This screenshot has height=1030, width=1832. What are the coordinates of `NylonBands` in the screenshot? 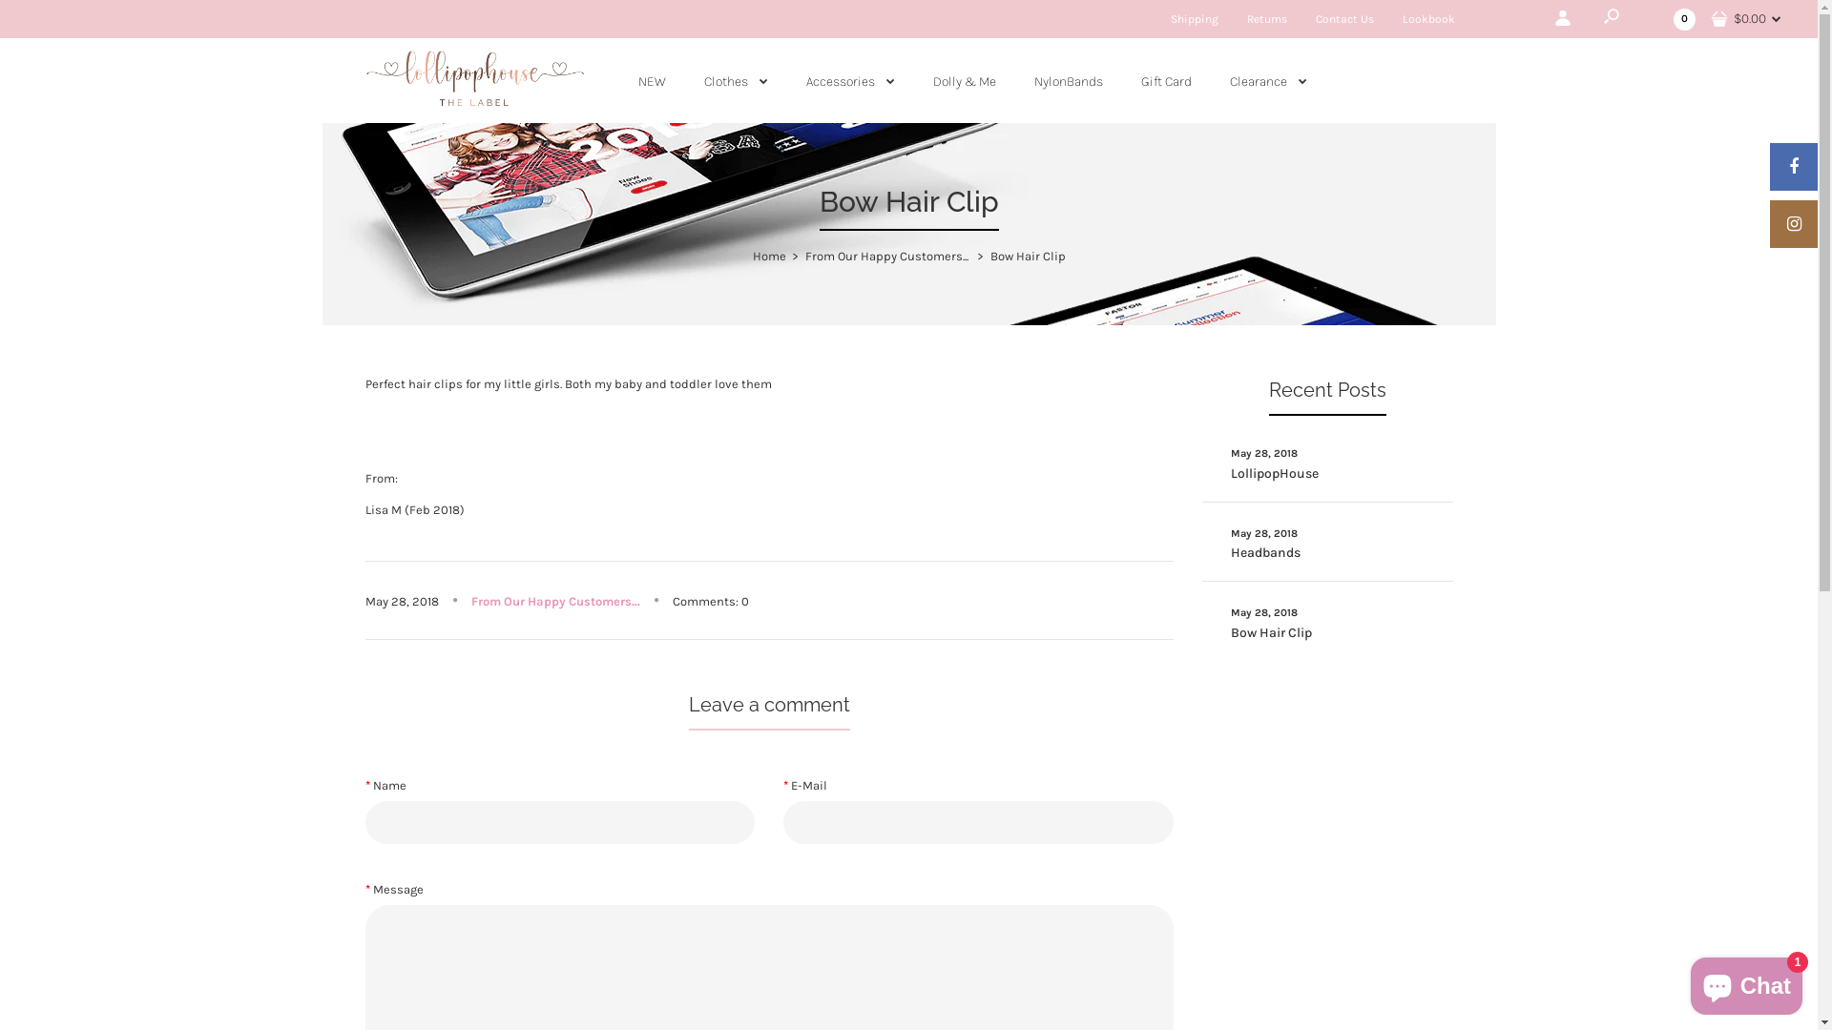 It's located at (1069, 80).